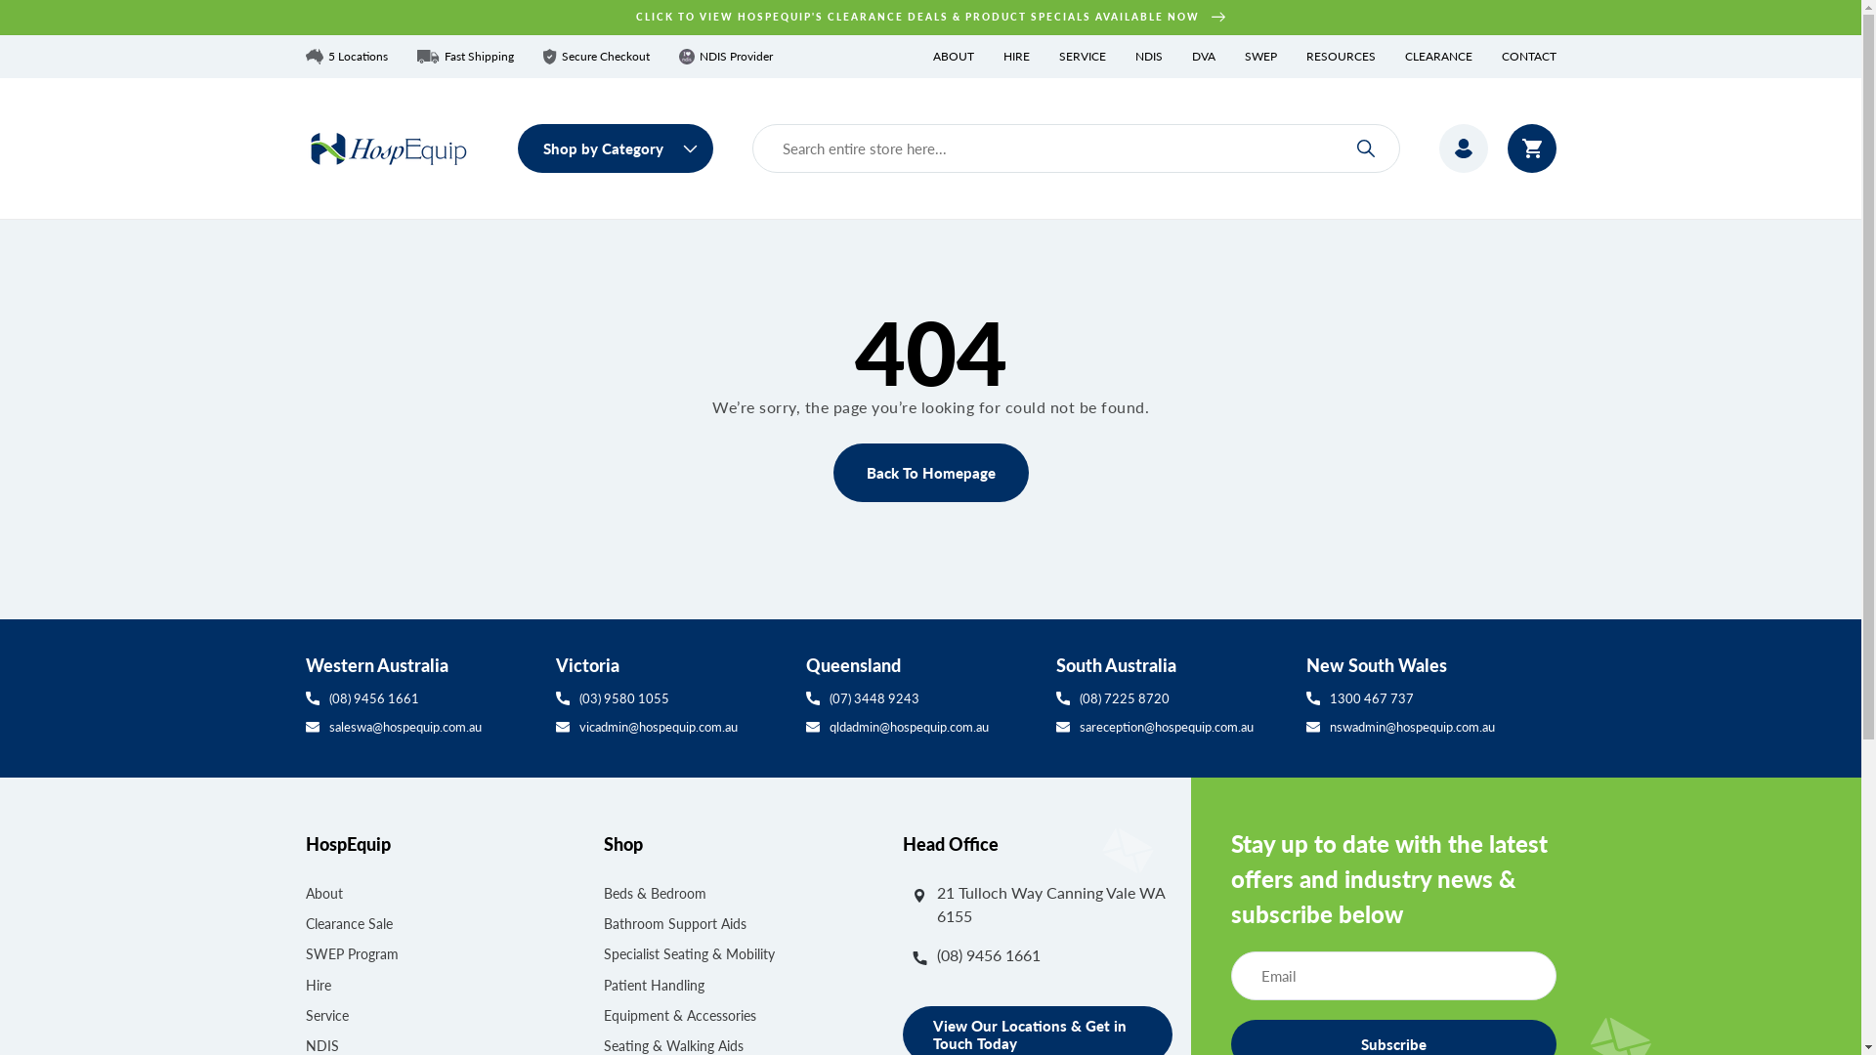 This screenshot has width=1876, height=1055. I want to click on Clearance Sale, so click(348, 924).